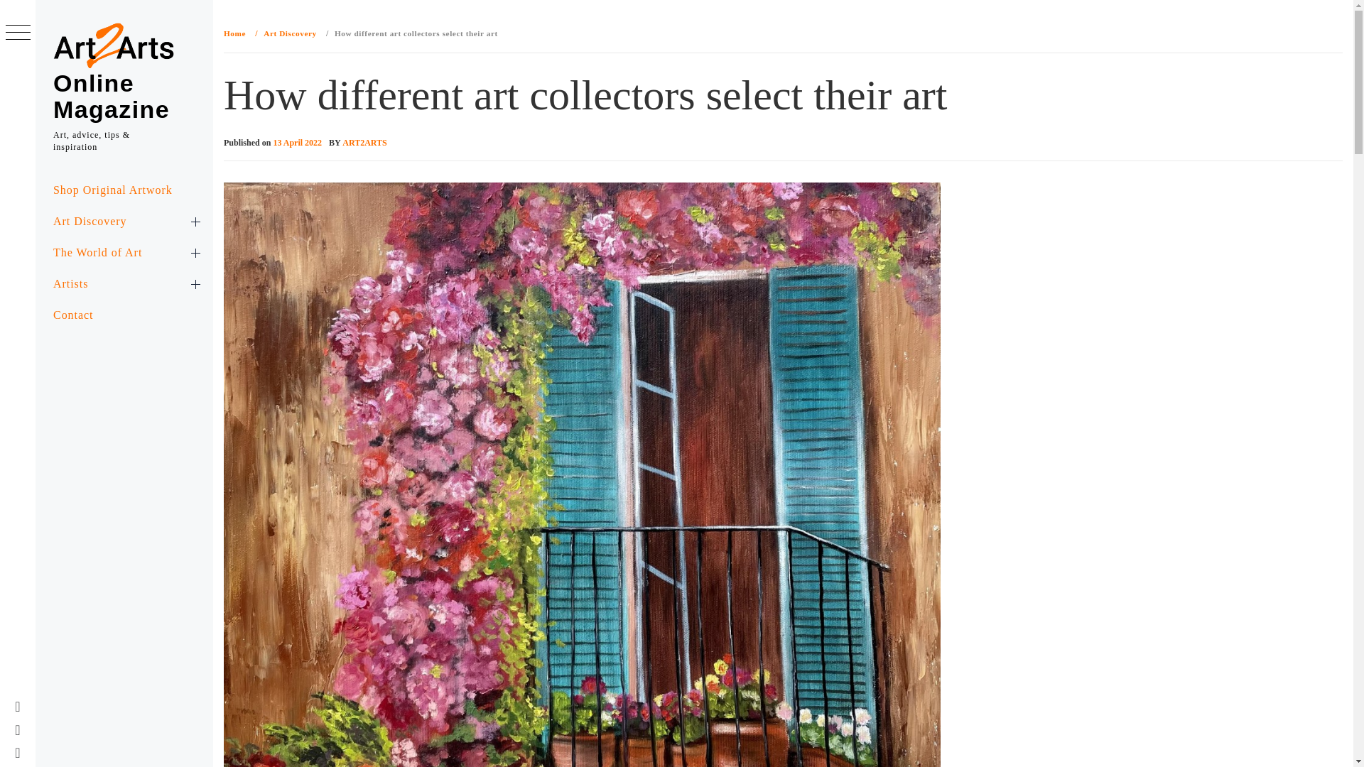 This screenshot has width=1364, height=767. Describe the element at coordinates (124, 315) in the screenshot. I see `Contact` at that location.